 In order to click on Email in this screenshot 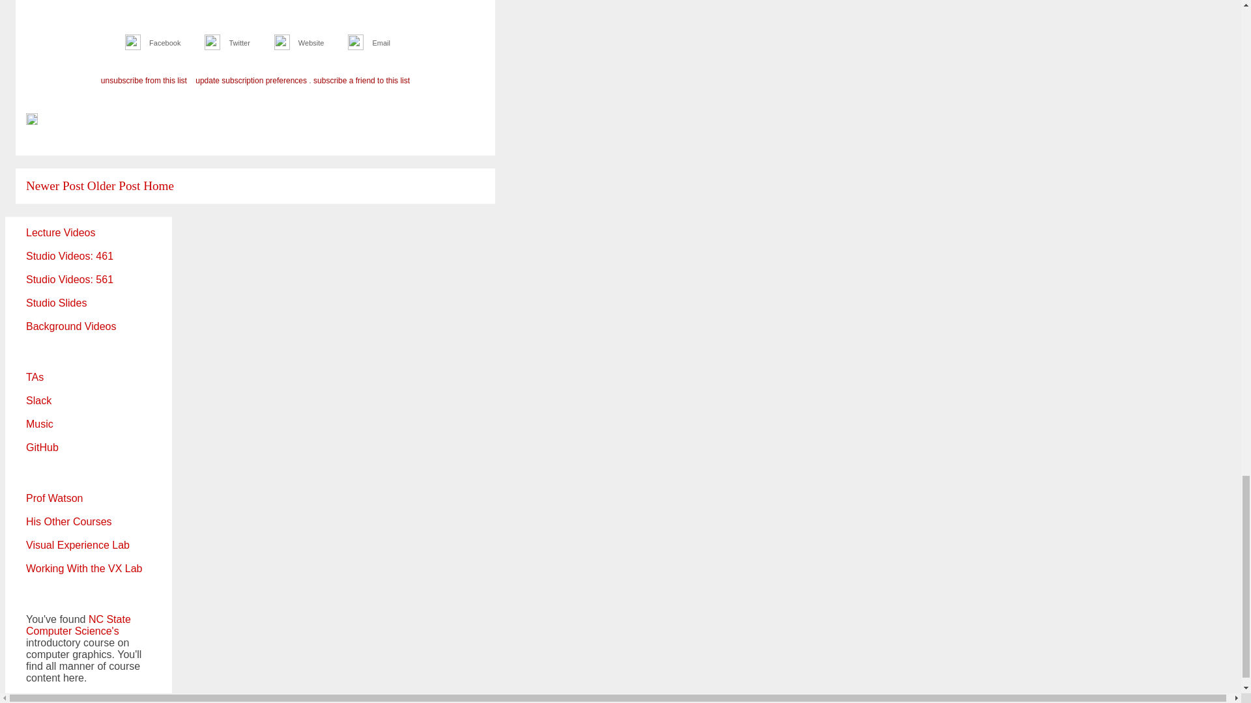, I will do `click(381, 43)`.